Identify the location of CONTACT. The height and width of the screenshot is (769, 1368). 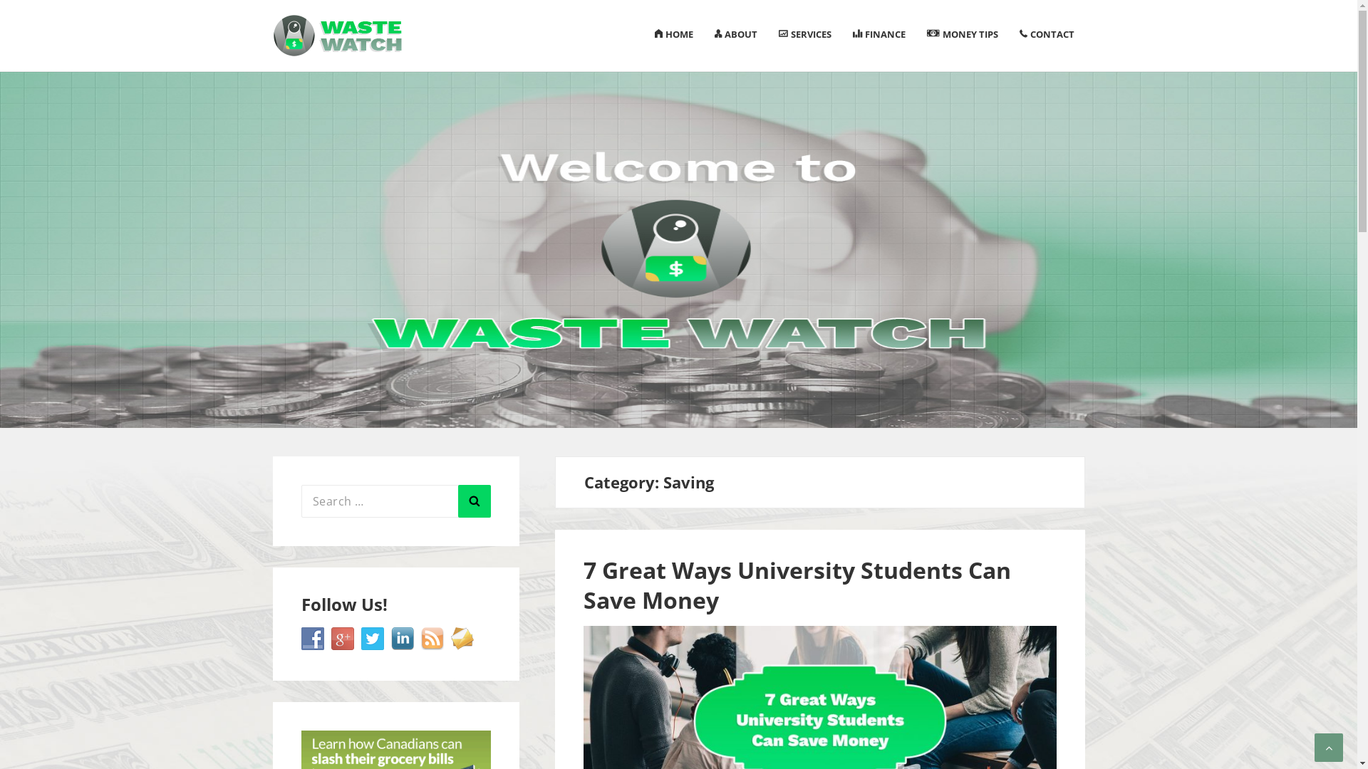
(1047, 34).